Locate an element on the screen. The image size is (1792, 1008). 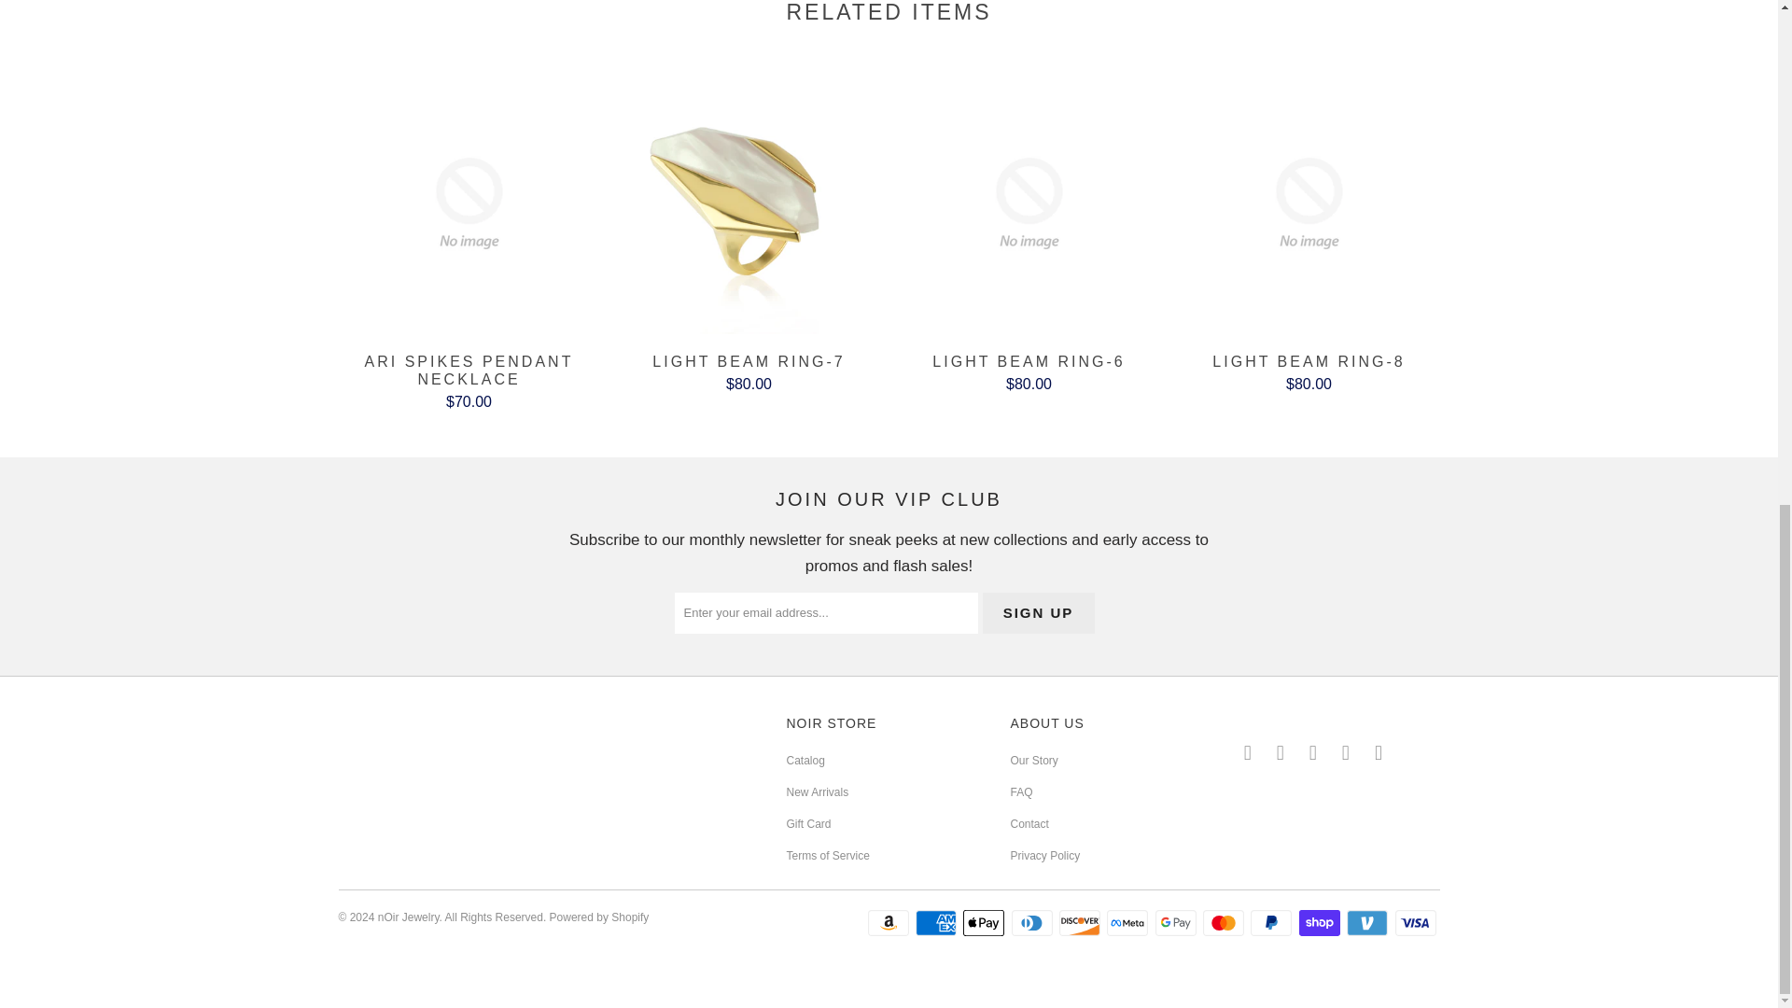
Visa is located at coordinates (1416, 923).